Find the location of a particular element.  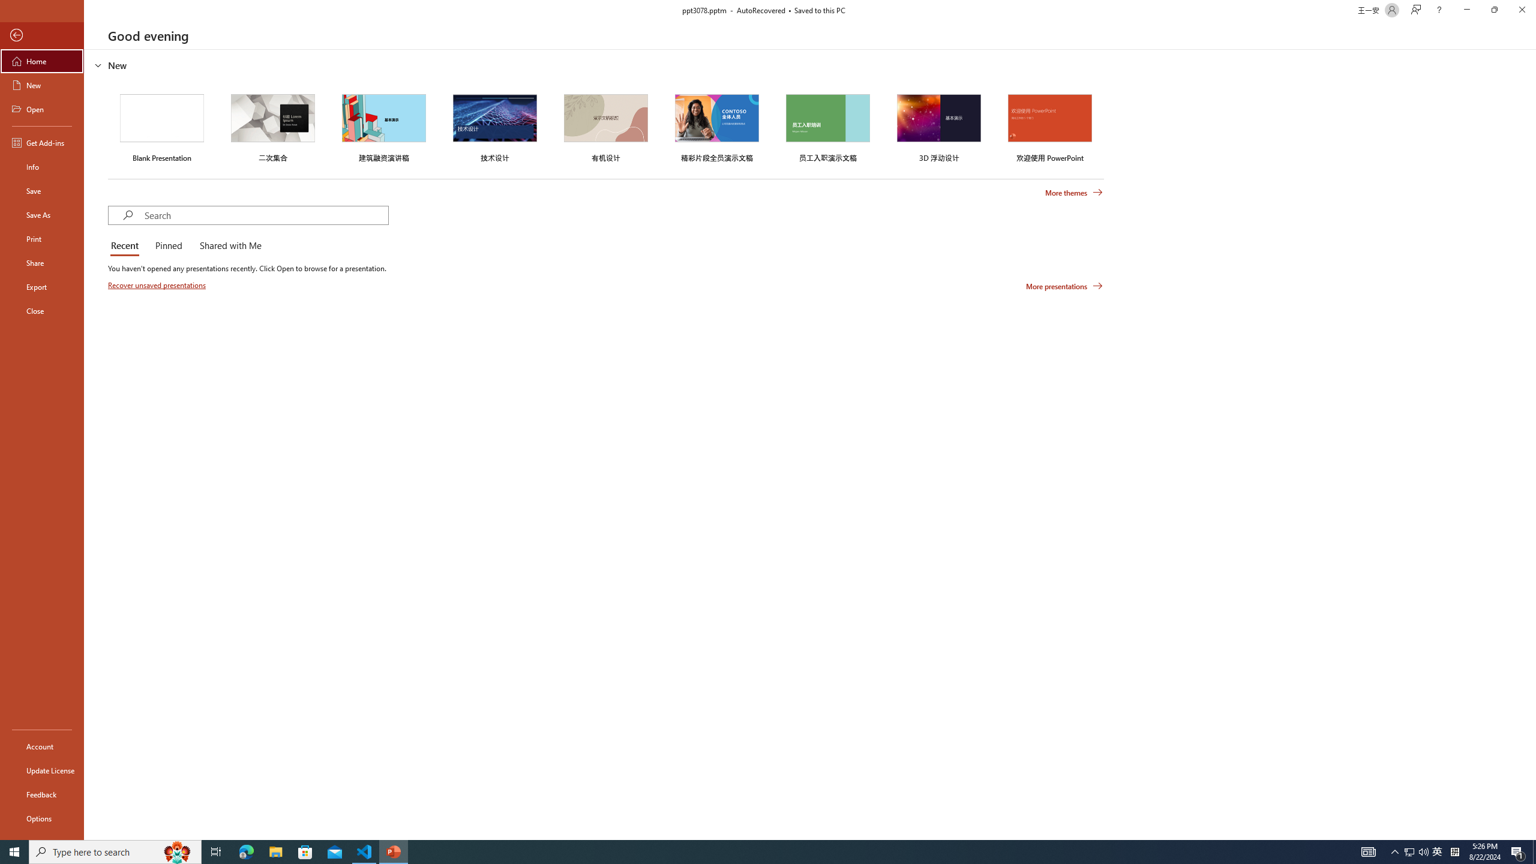

Google Chrome is located at coordinates (770, 845).